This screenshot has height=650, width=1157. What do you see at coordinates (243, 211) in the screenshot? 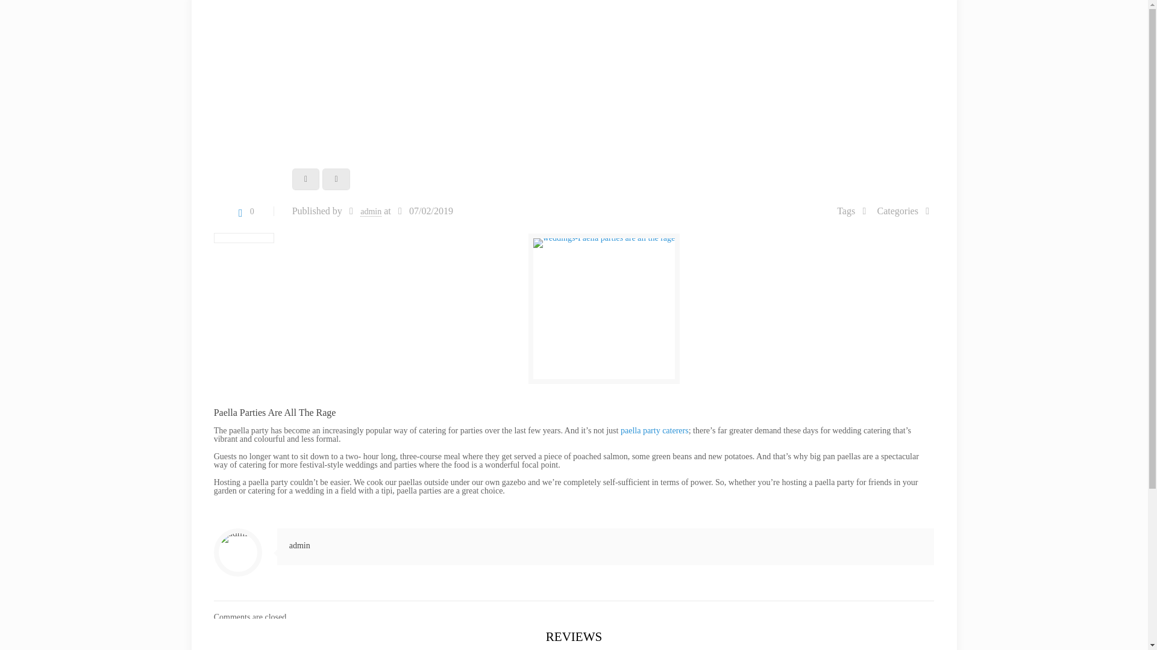
I see `0` at bounding box center [243, 211].